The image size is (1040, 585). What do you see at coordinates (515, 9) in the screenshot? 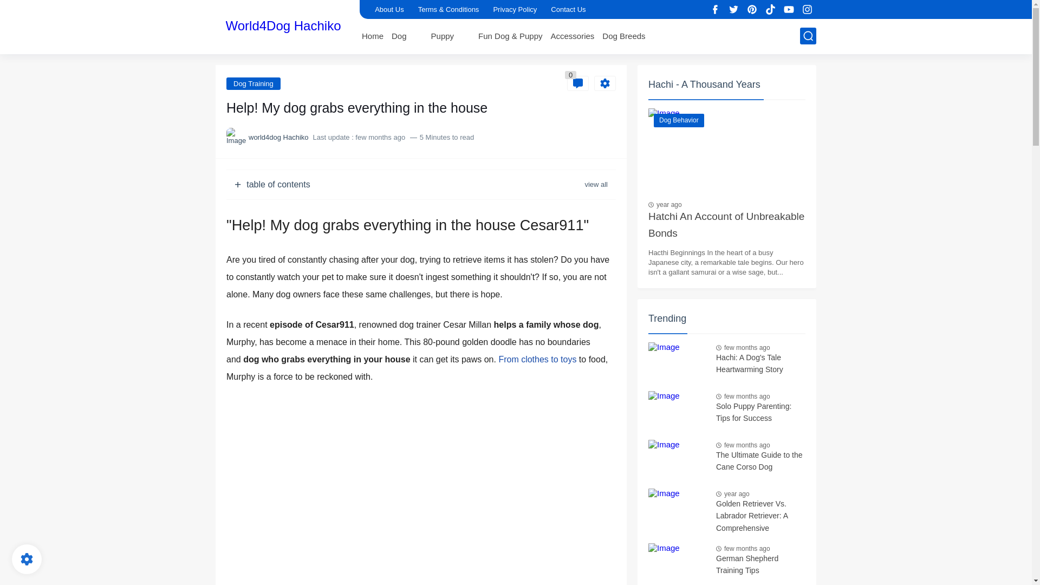
I see `Privacy Policy` at bounding box center [515, 9].